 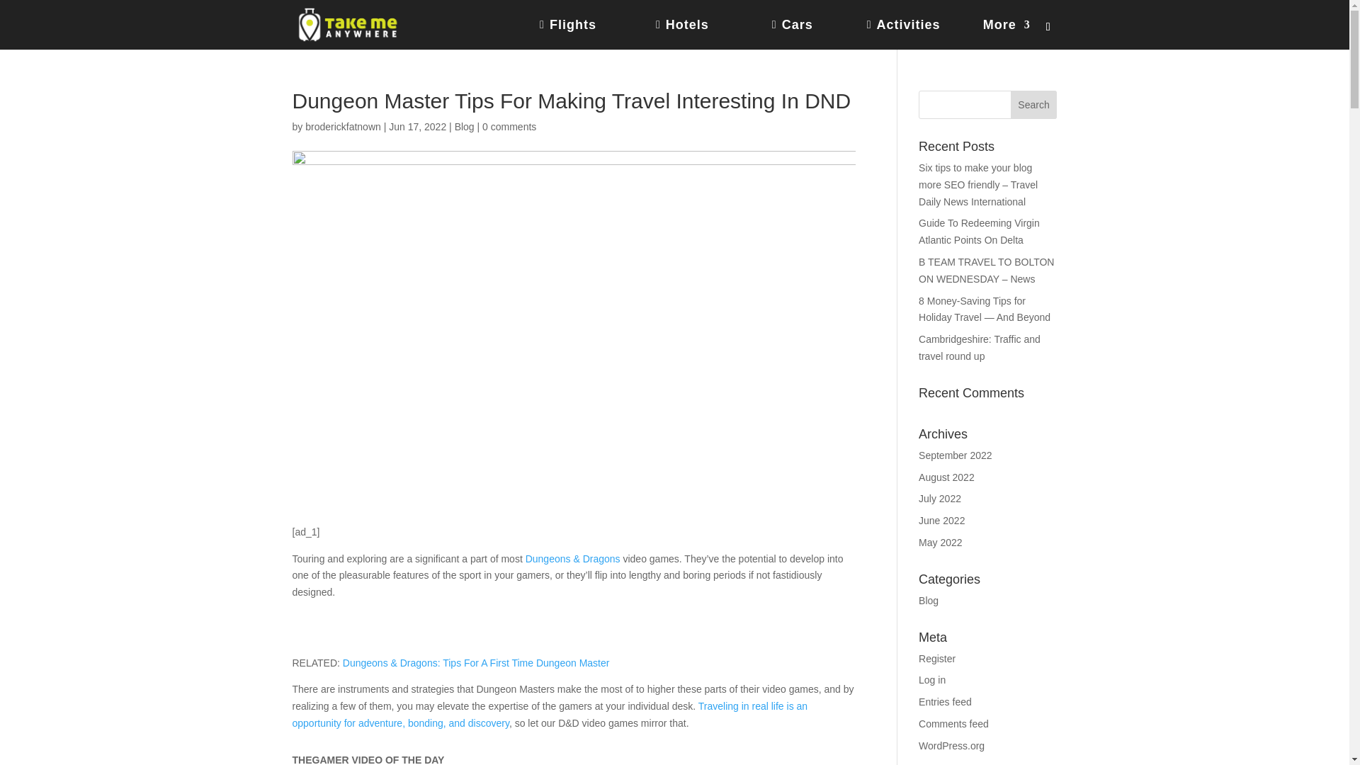 I want to click on Posts by broderickfatnown, so click(x=343, y=126).